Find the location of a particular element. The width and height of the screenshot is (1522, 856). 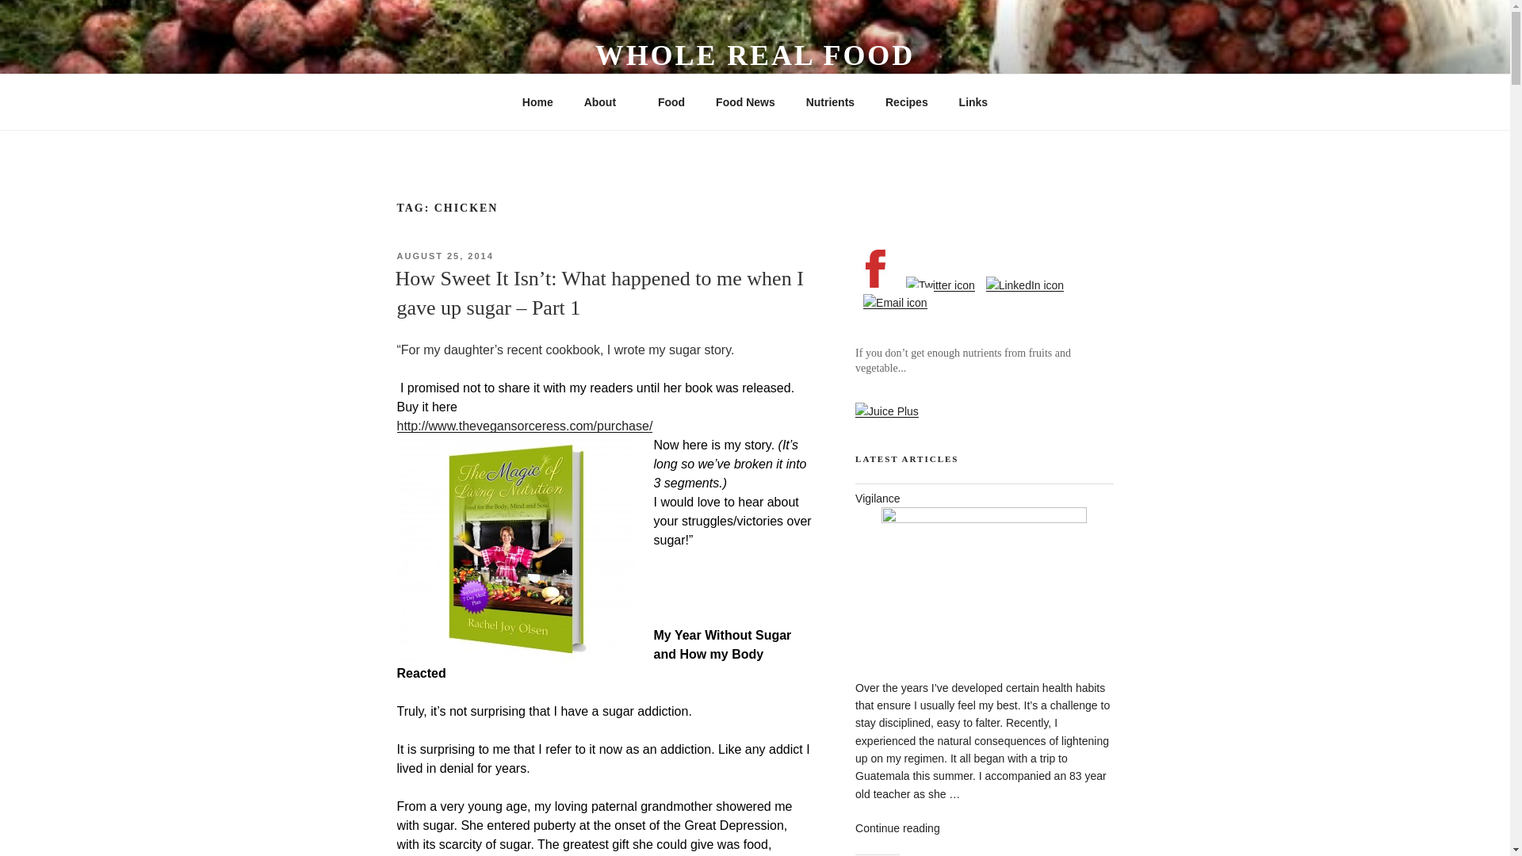

Recipes is located at coordinates (906, 101).